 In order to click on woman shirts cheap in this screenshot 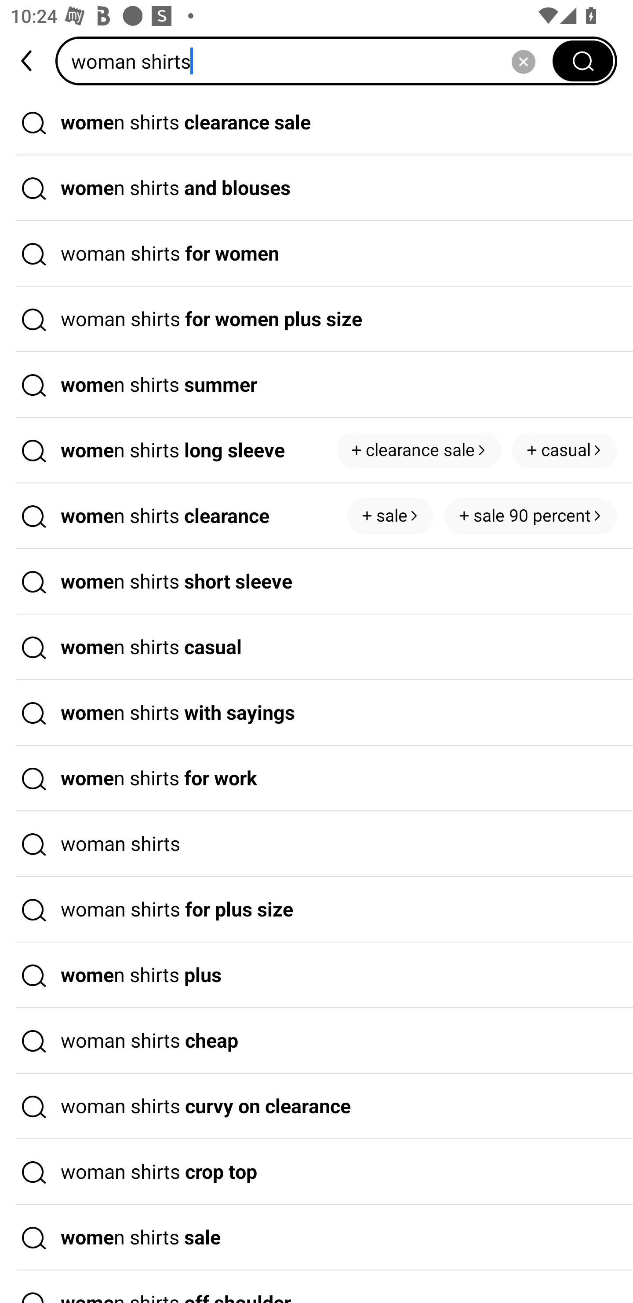, I will do `click(316, 1041)`.